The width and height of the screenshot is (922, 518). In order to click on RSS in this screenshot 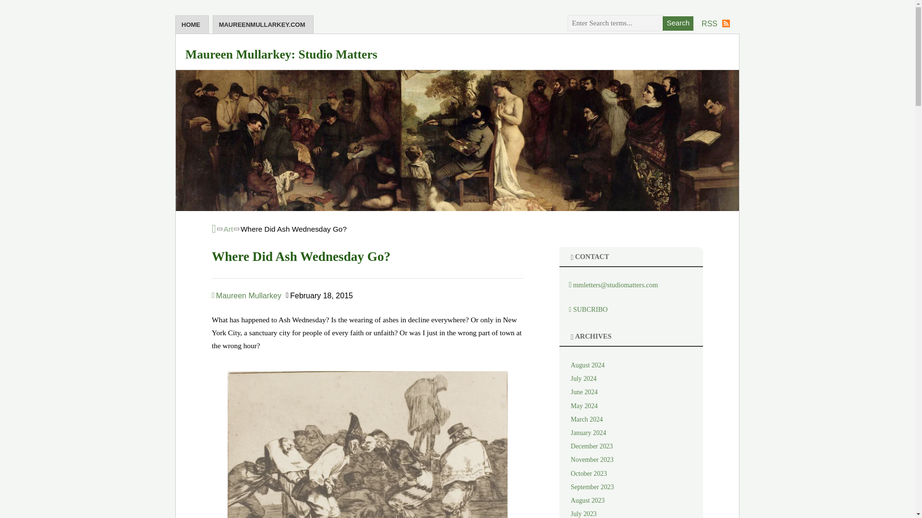, I will do `click(716, 24)`.